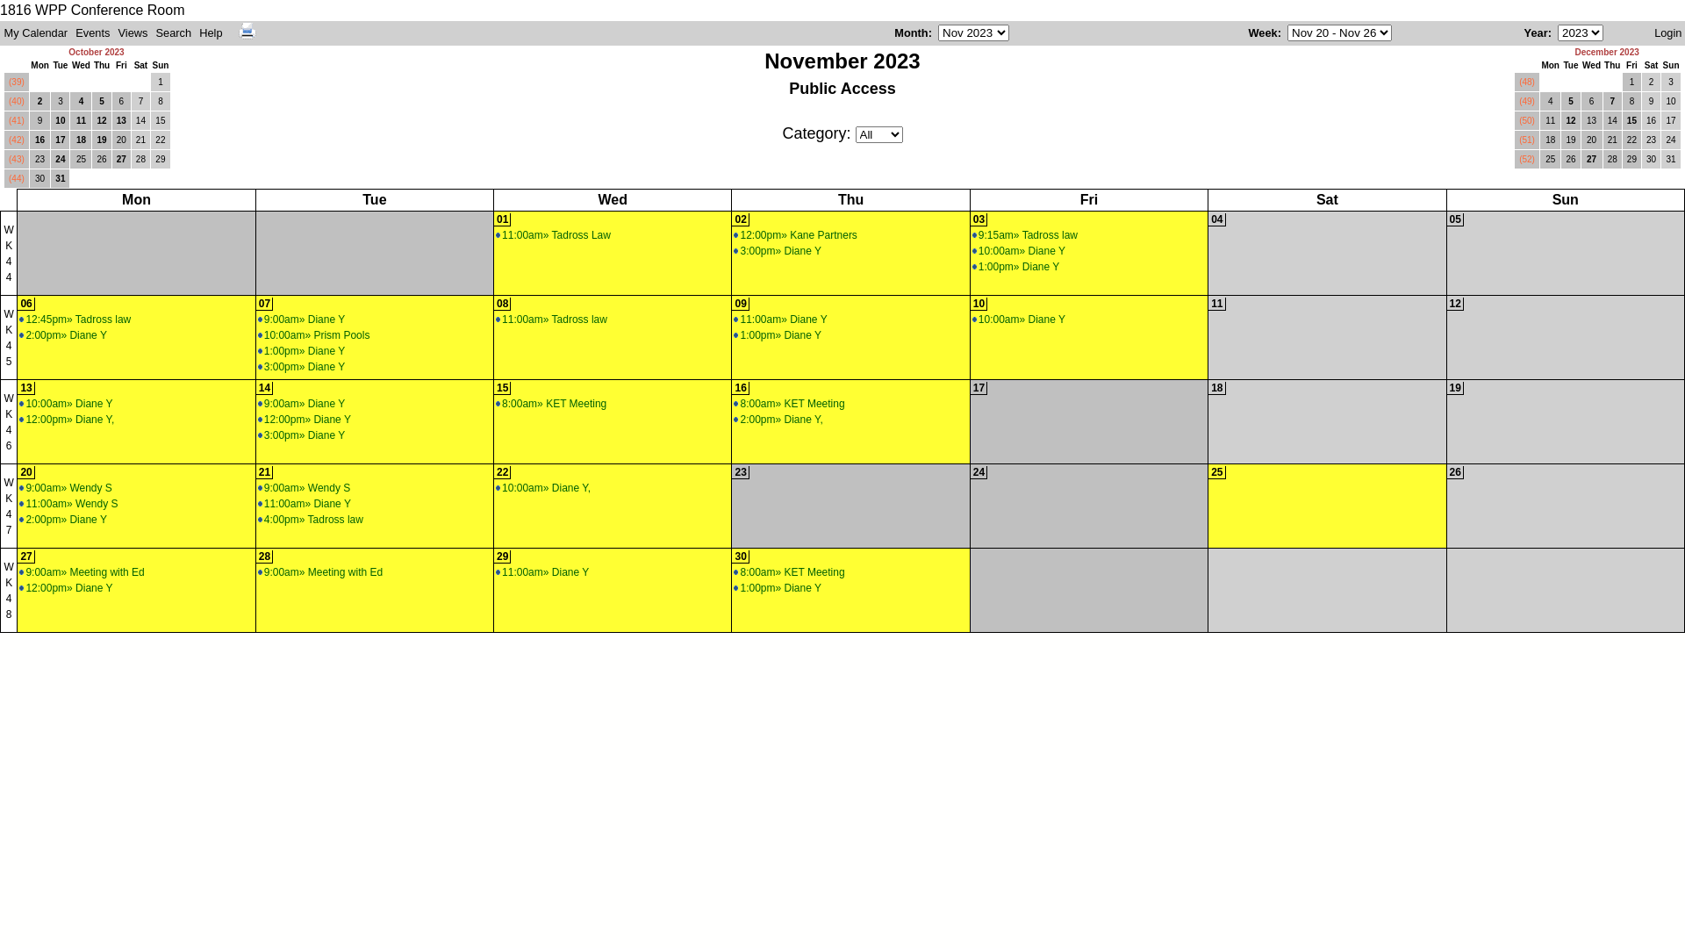 The height and width of the screenshot is (948, 1685). What do you see at coordinates (1571, 160) in the screenshot?
I see `26` at bounding box center [1571, 160].